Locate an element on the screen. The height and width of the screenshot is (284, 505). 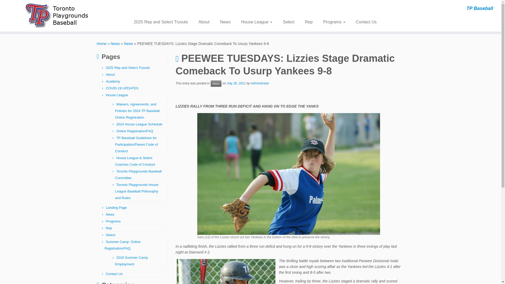
About is located at coordinates (110, 74).